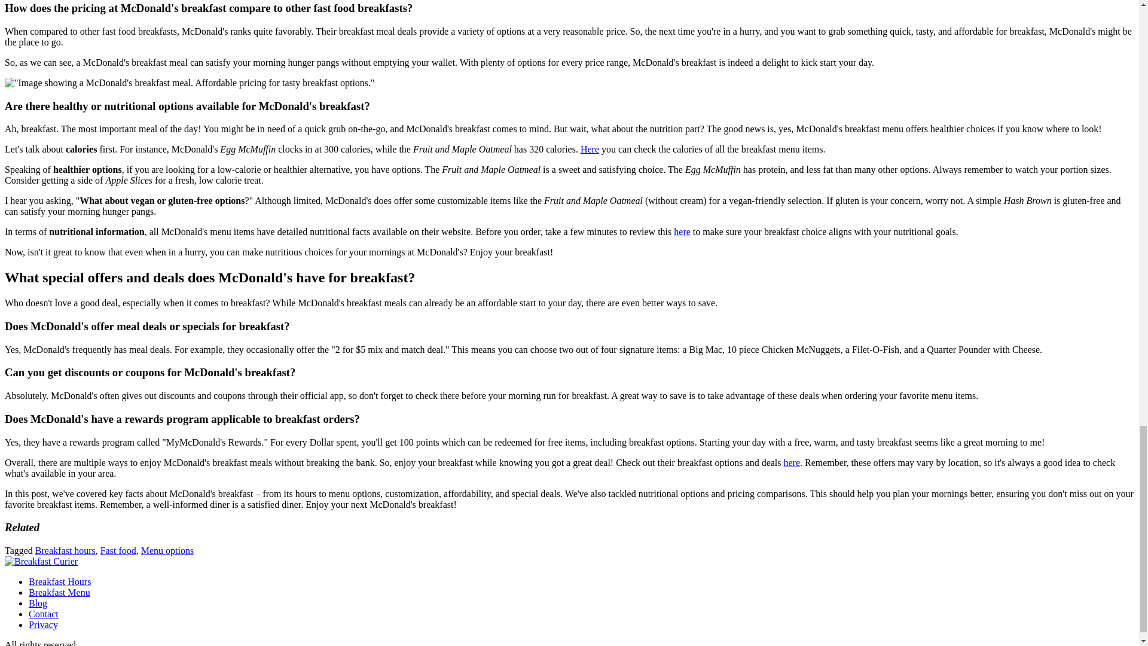 The height and width of the screenshot is (646, 1148). Describe the element at coordinates (60, 581) in the screenshot. I see `Breakfast Hours` at that location.